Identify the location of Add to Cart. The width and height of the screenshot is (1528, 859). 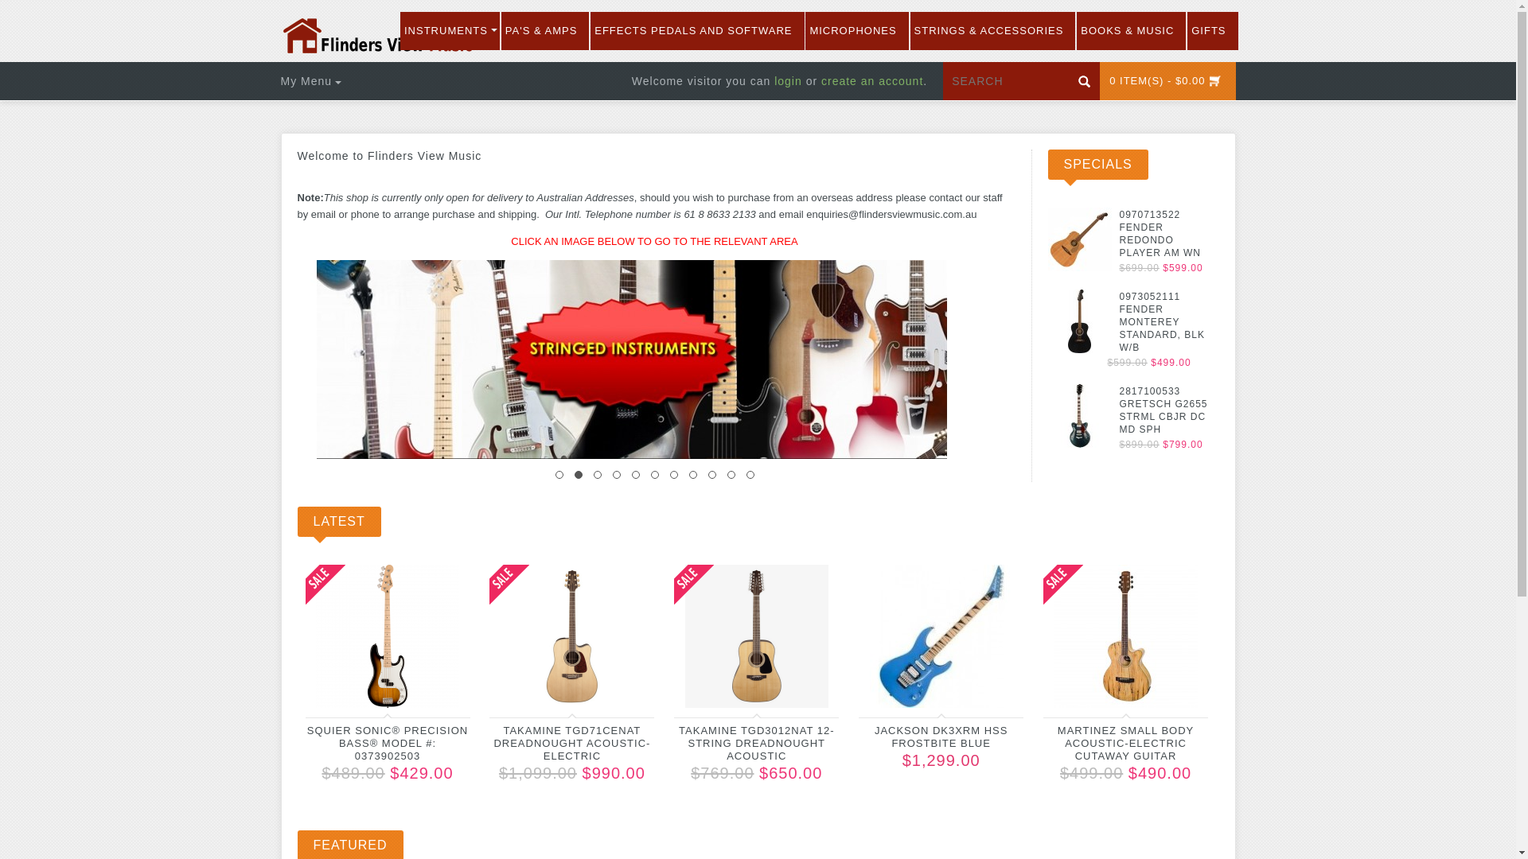
(998, 692).